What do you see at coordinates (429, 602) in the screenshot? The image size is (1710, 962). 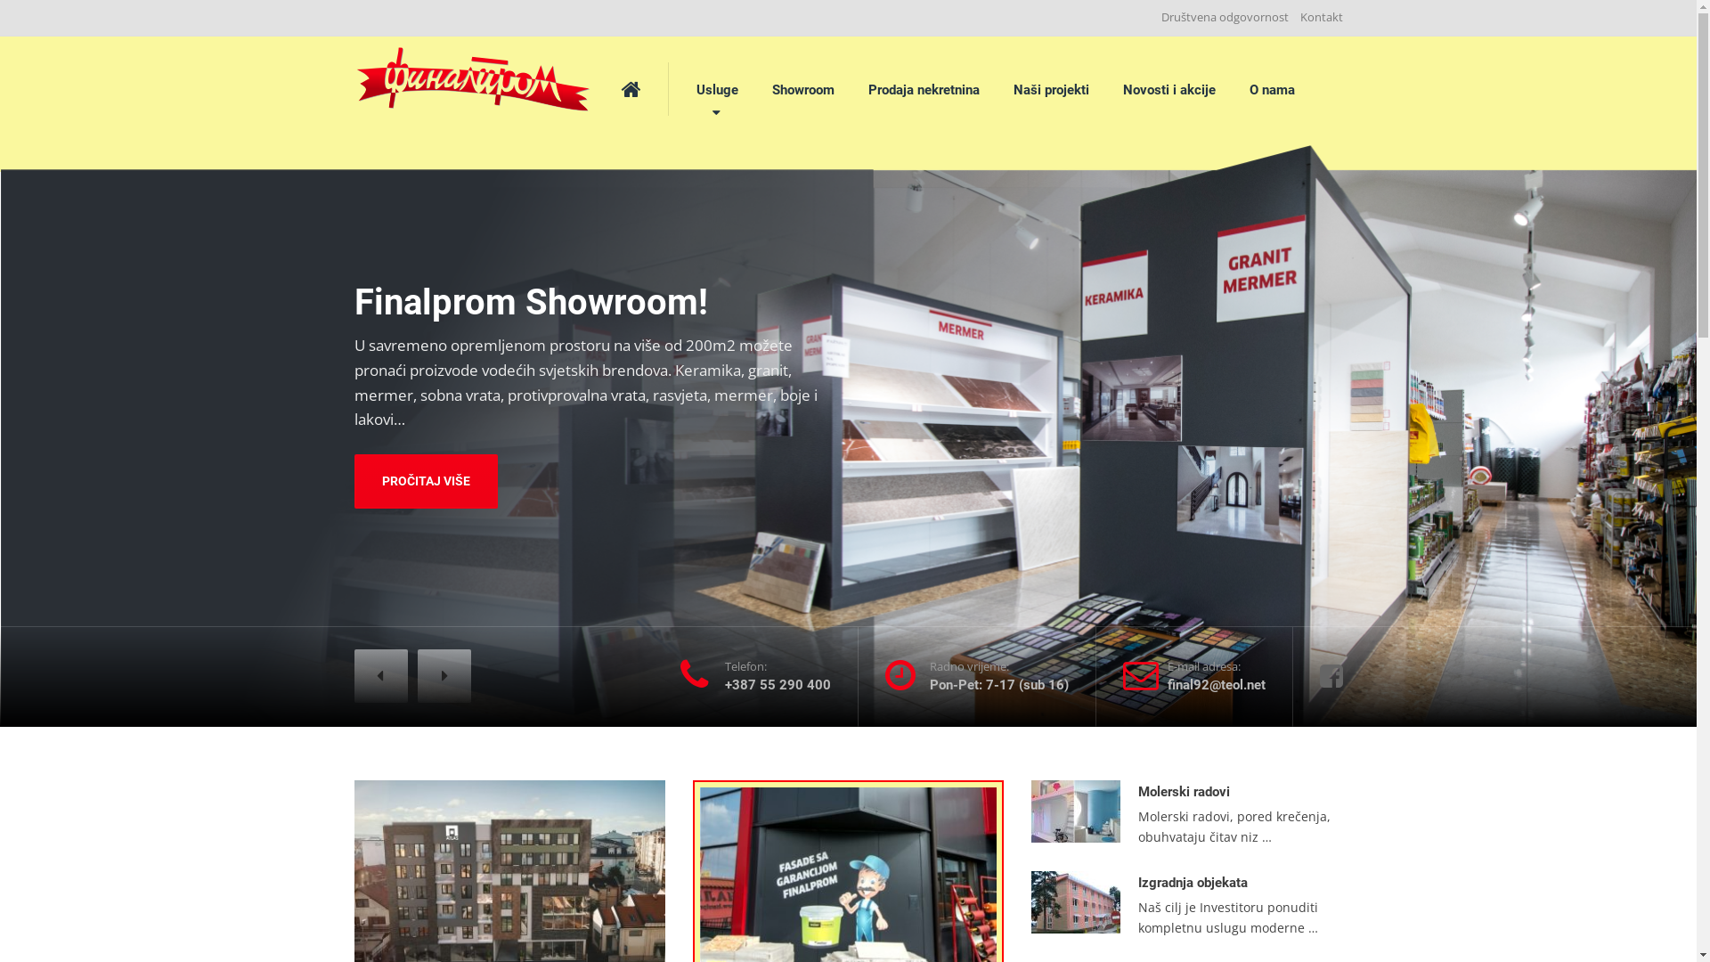 I see `POGLEDAJ NEKRETNINE` at bounding box center [429, 602].